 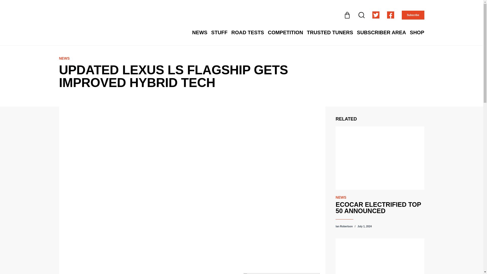 I want to click on ROAD TESTS, so click(x=248, y=32).